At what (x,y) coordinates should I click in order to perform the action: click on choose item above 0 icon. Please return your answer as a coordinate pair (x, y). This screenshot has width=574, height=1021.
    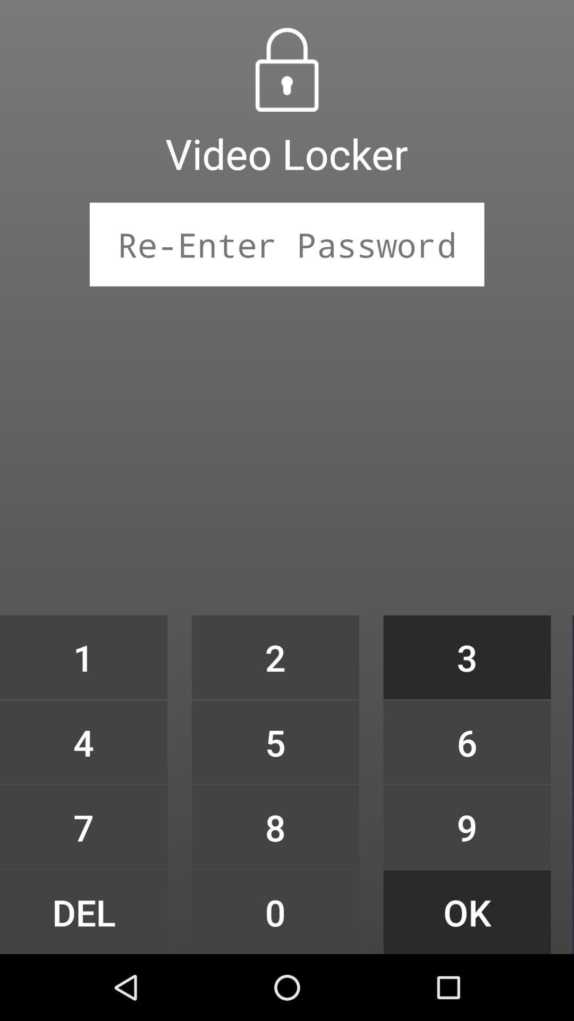
    Looking at the image, I should click on (275, 827).